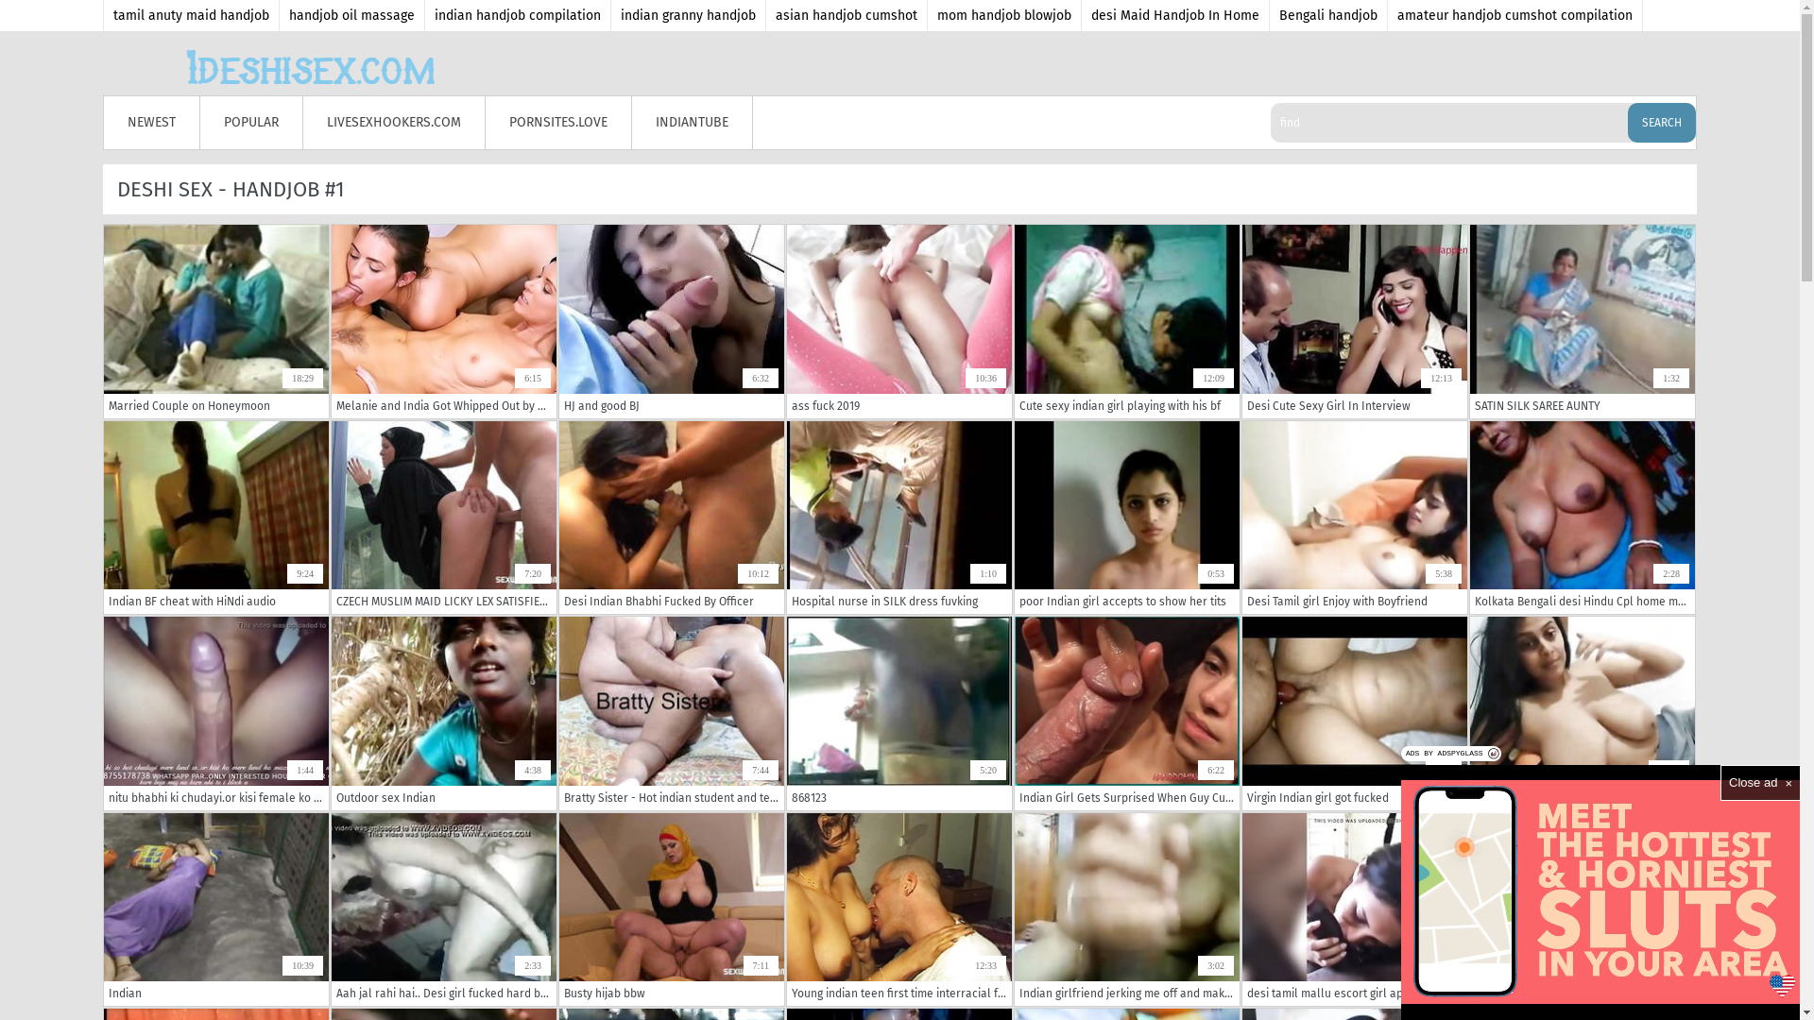 This screenshot has width=1814, height=1020. Describe the element at coordinates (1355, 714) in the screenshot. I see `7:18
Virgin Indian girl got fucked` at that location.